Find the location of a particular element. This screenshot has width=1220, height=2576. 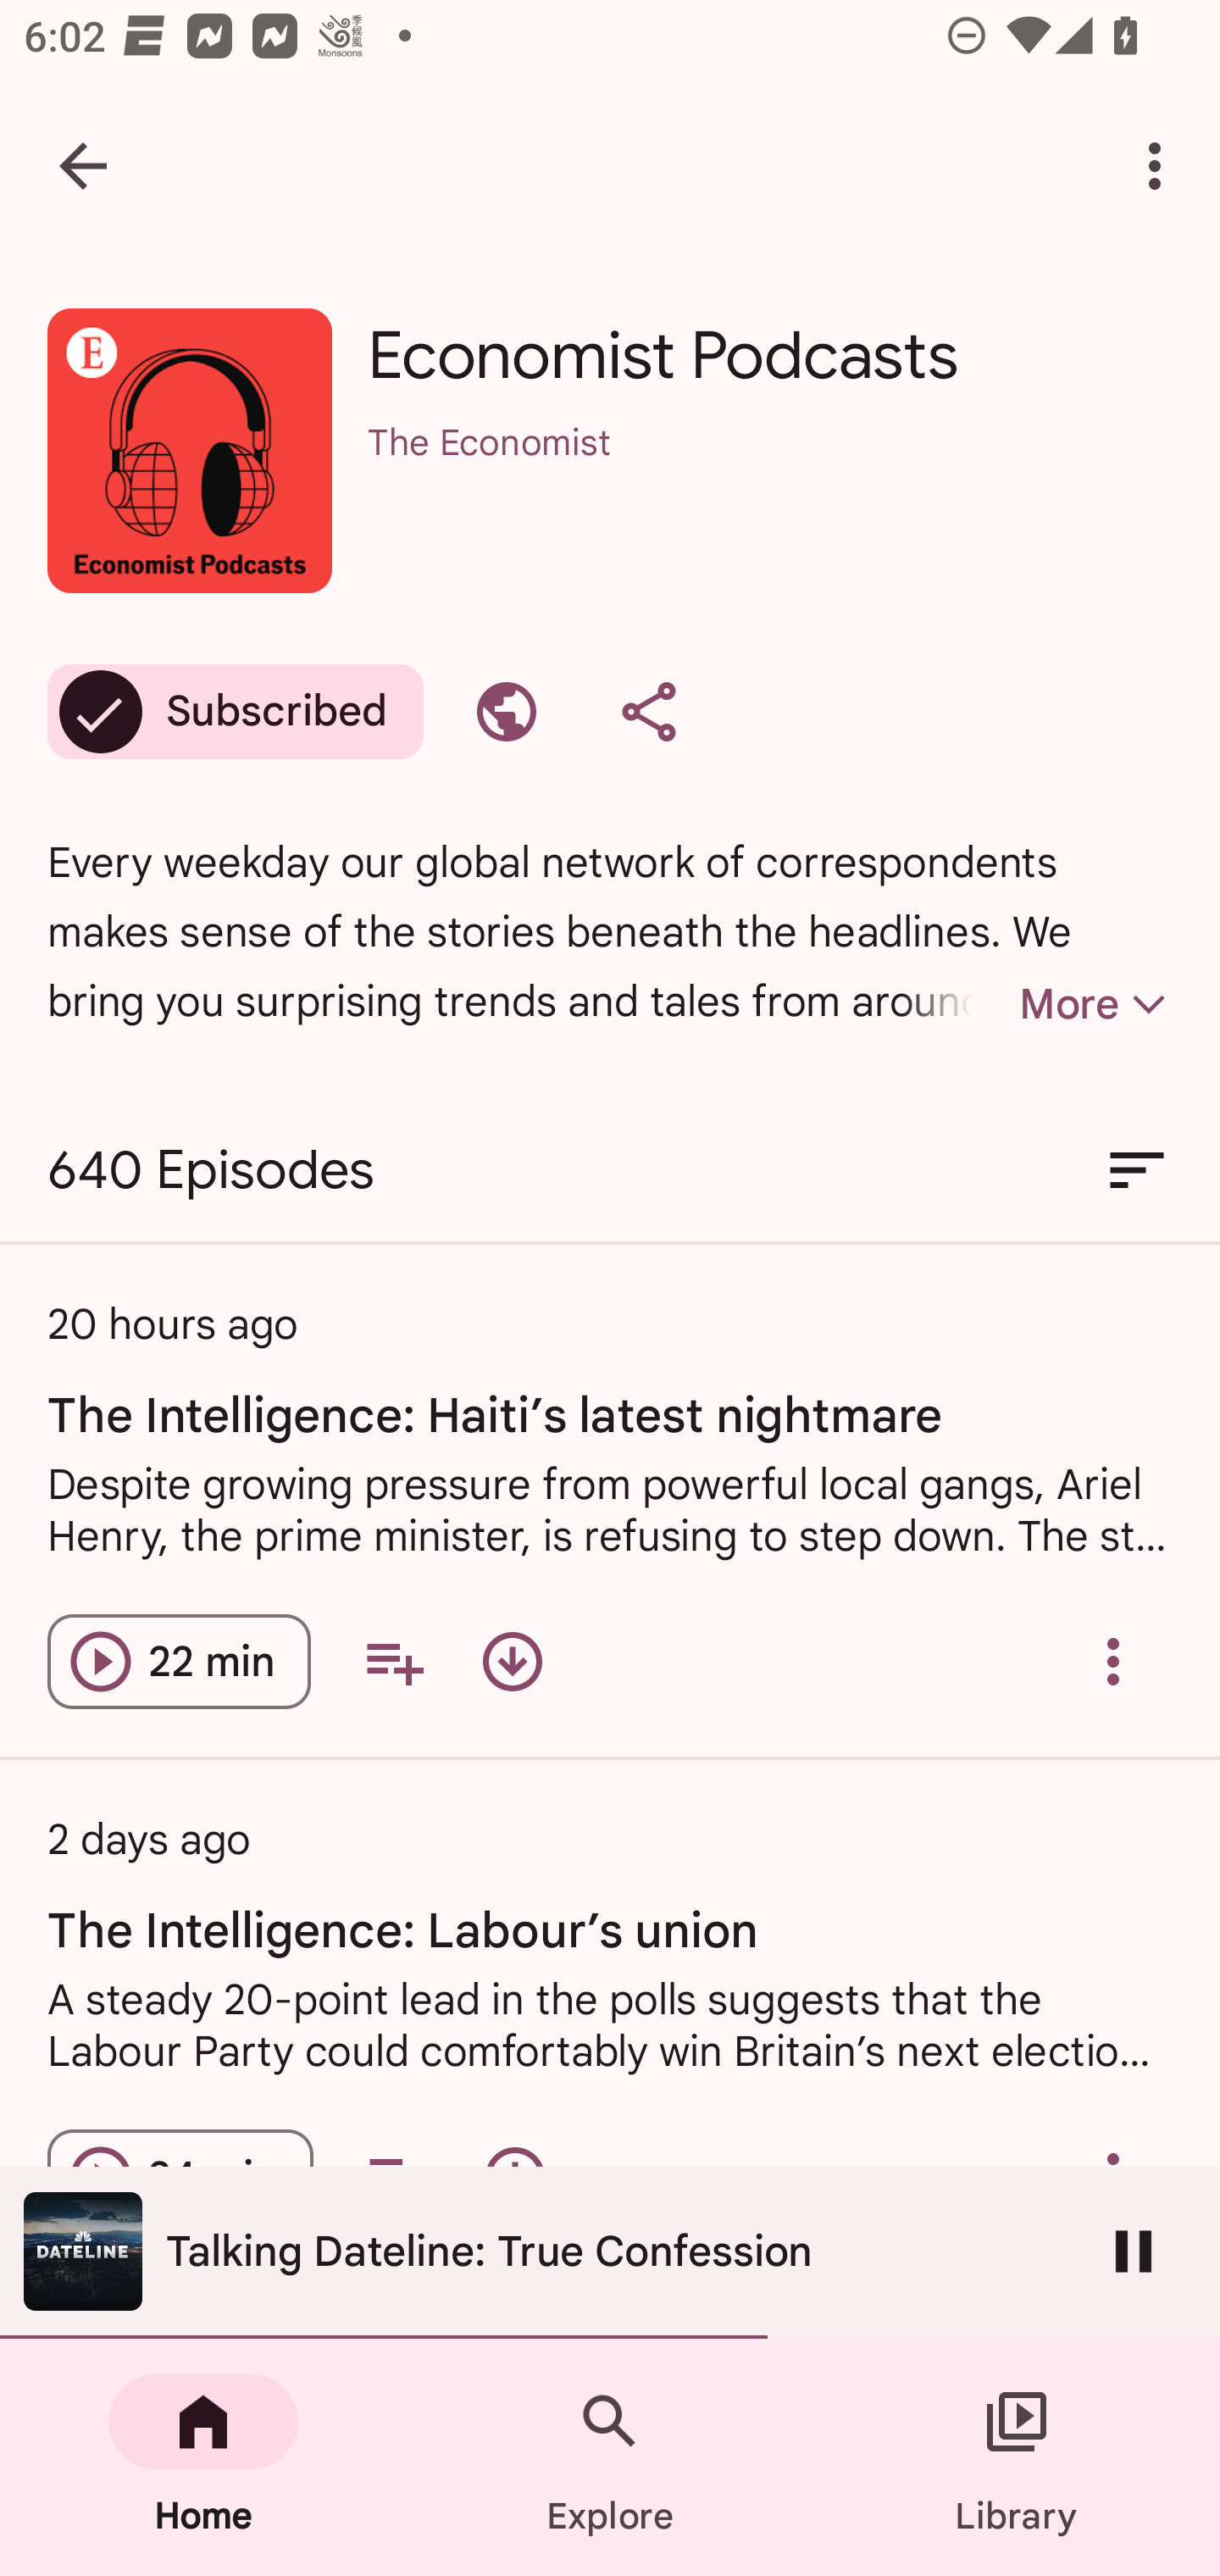

More is located at coordinates (1035, 1003).